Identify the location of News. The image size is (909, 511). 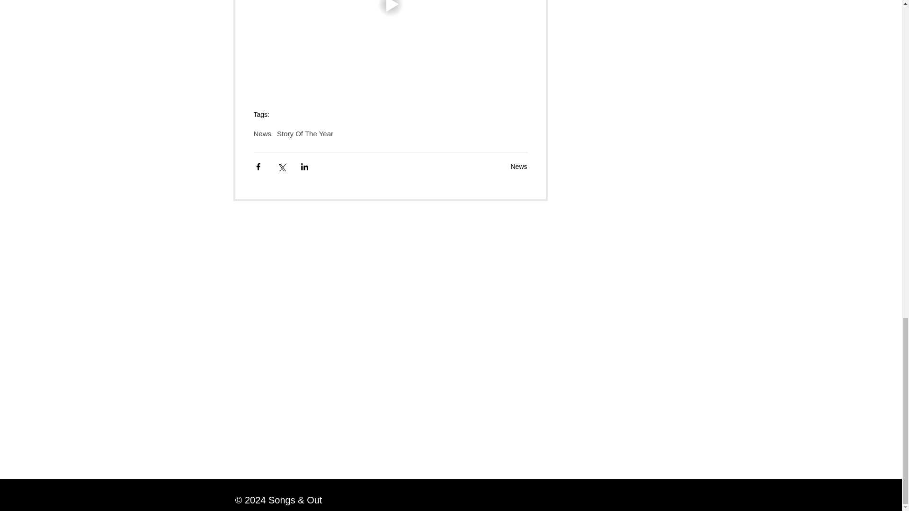
(262, 133).